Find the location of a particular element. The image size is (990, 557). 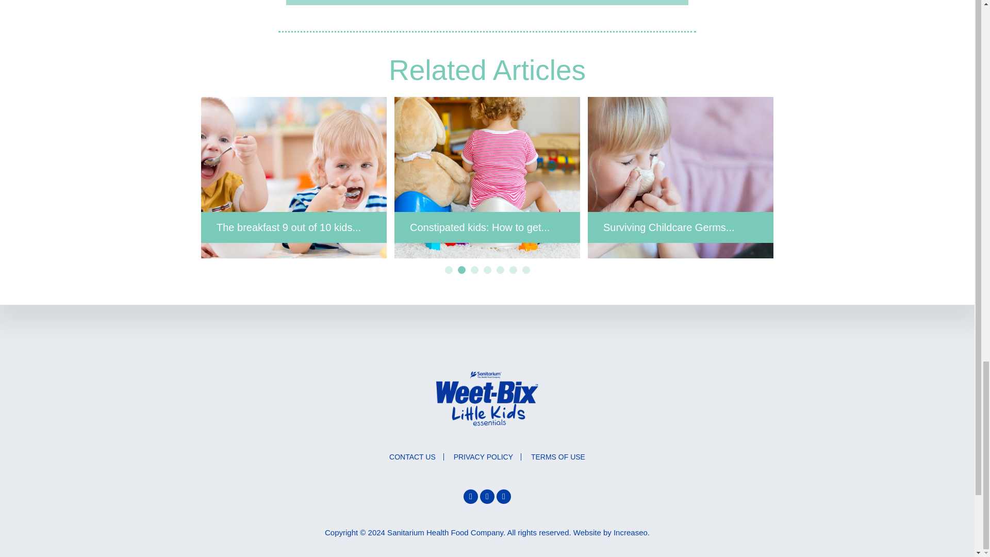

Constipated kids: How to get... is located at coordinates (487, 177).